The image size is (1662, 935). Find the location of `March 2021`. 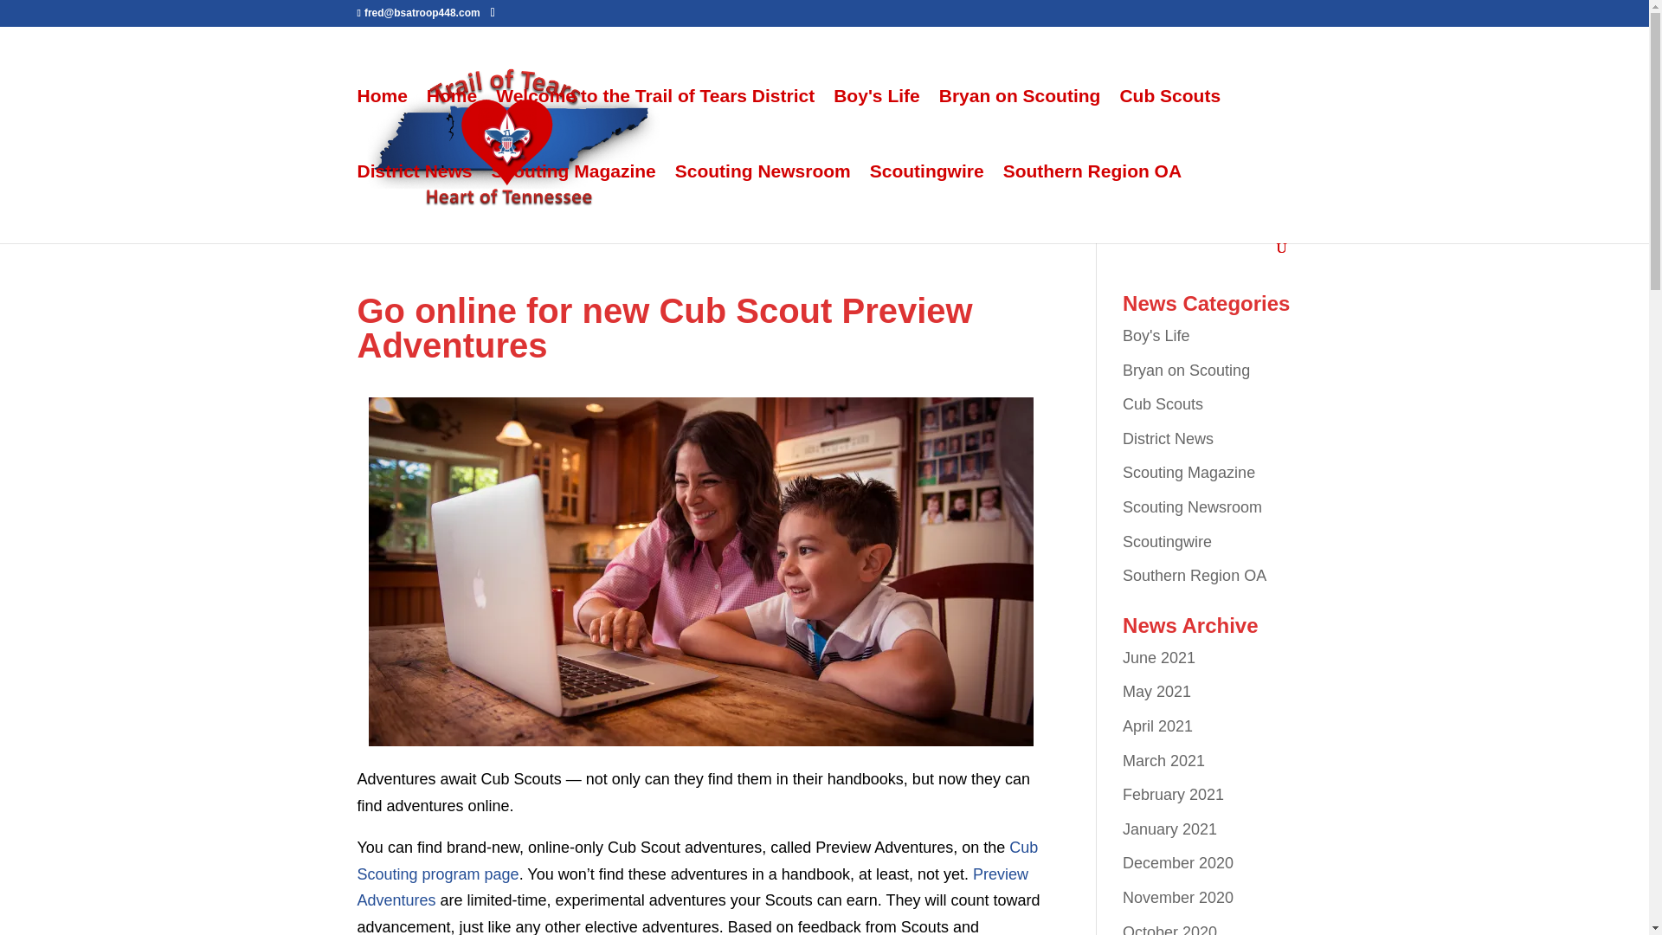

March 2021 is located at coordinates (1163, 760).